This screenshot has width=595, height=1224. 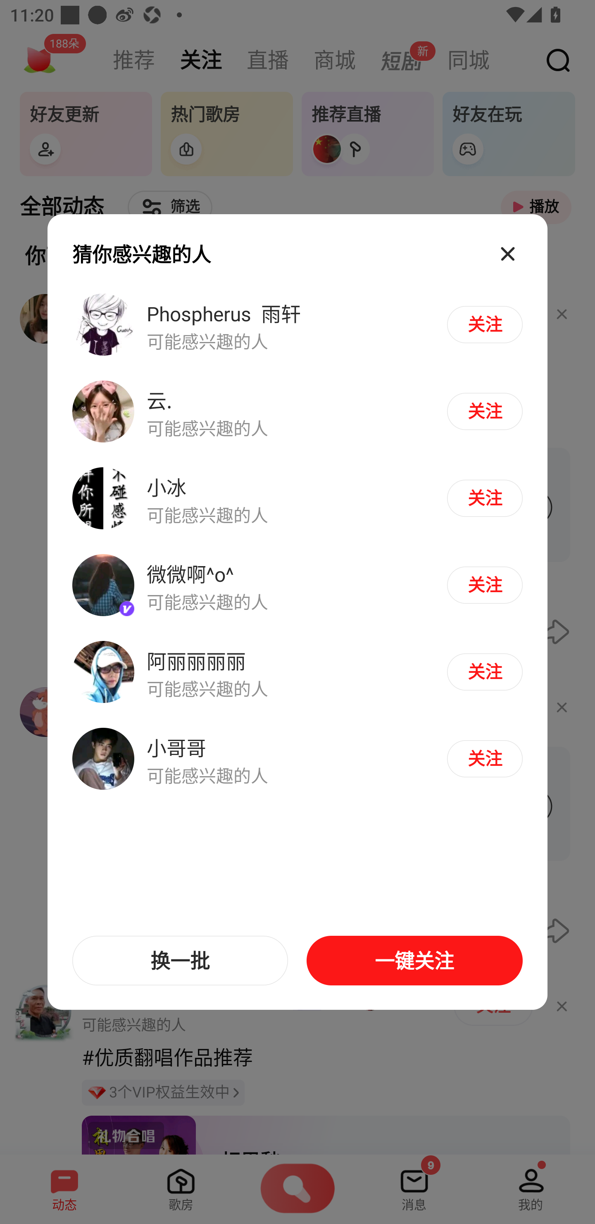 I want to click on 一键关注 按钮, so click(x=414, y=961).